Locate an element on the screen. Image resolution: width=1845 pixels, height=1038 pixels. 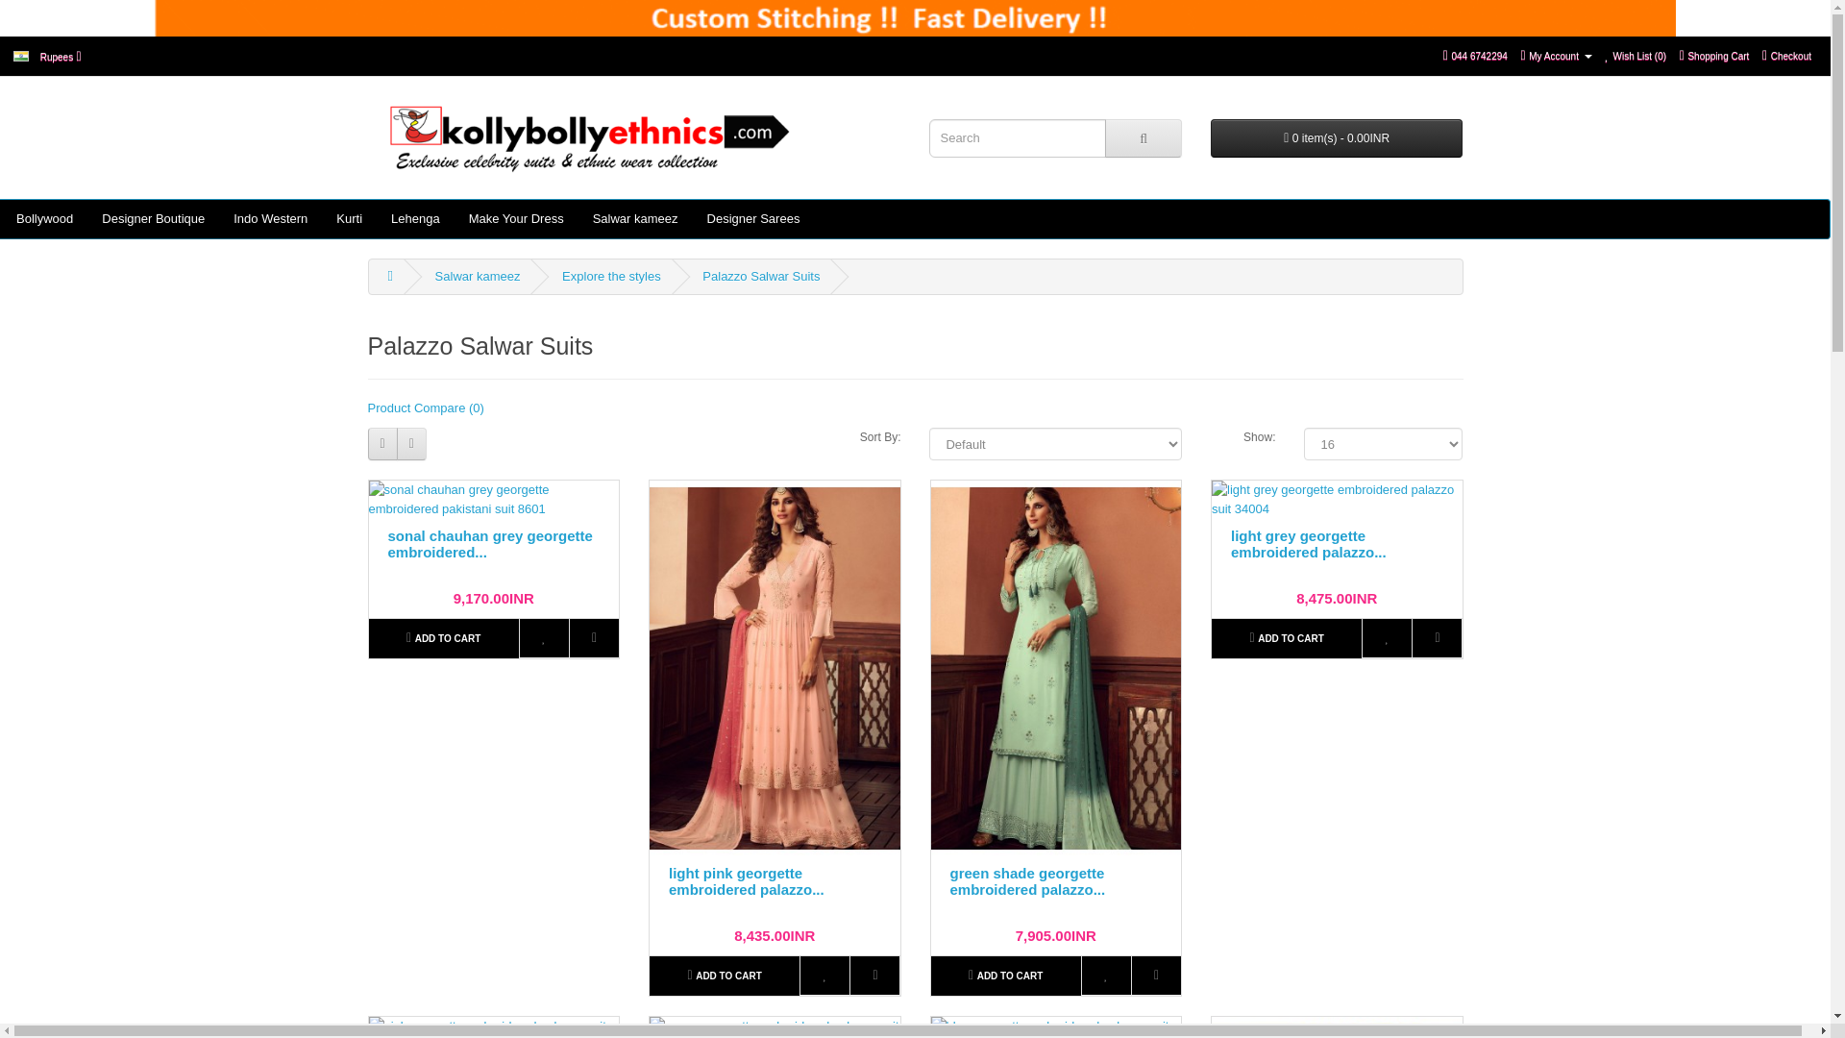
Shopping Cart is located at coordinates (1714, 54).